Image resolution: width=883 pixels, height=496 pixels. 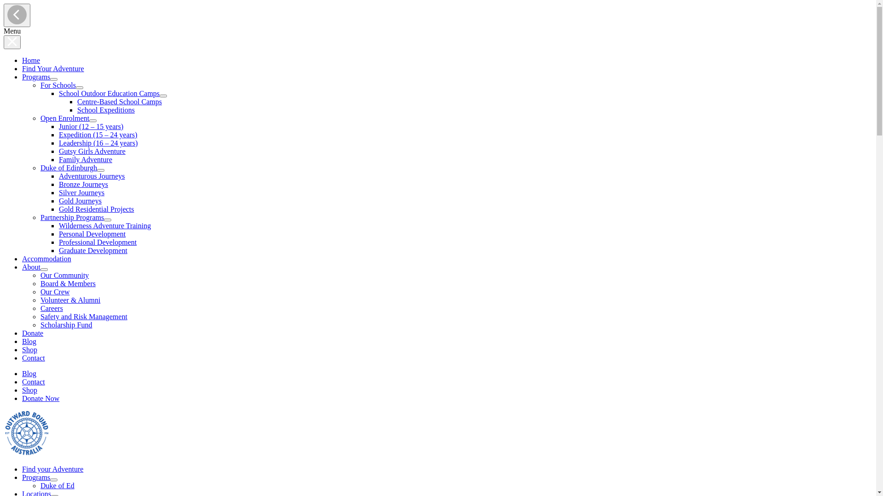 What do you see at coordinates (84, 317) in the screenshot?
I see `Safety and Risk Management` at bounding box center [84, 317].